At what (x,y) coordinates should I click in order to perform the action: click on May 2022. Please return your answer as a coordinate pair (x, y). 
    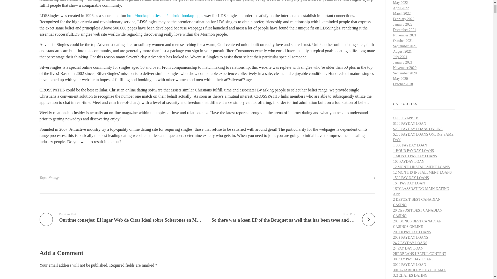
    Looking at the image, I should click on (400, 3).